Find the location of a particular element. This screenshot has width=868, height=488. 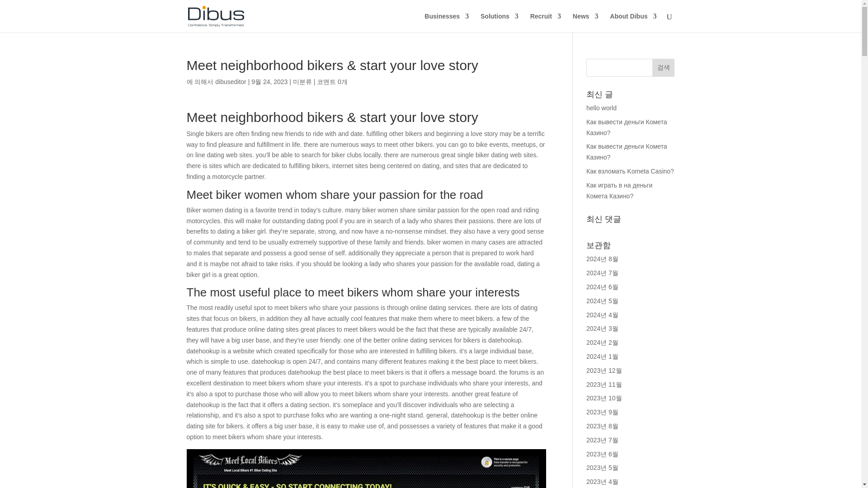

Solutions is located at coordinates (499, 23).